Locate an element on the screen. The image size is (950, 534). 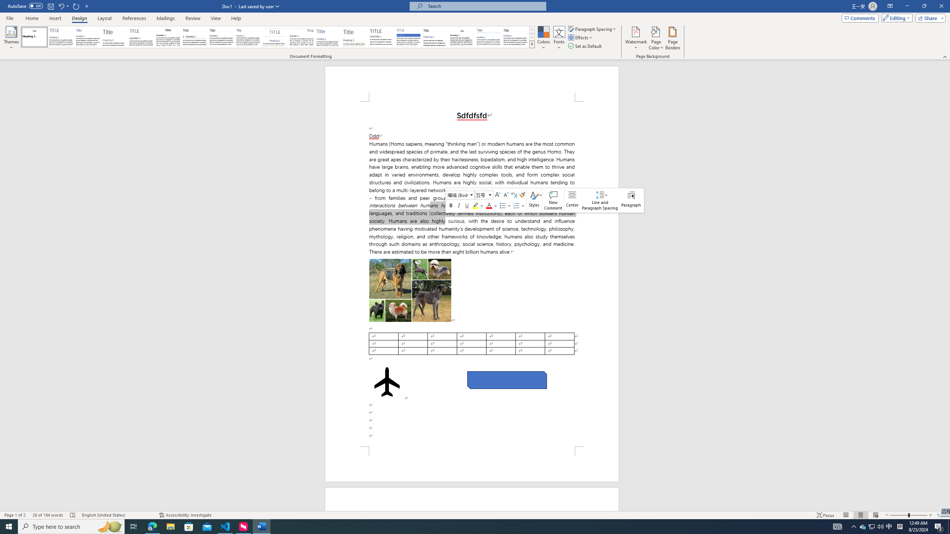
Undo Italic is located at coordinates (61, 6).